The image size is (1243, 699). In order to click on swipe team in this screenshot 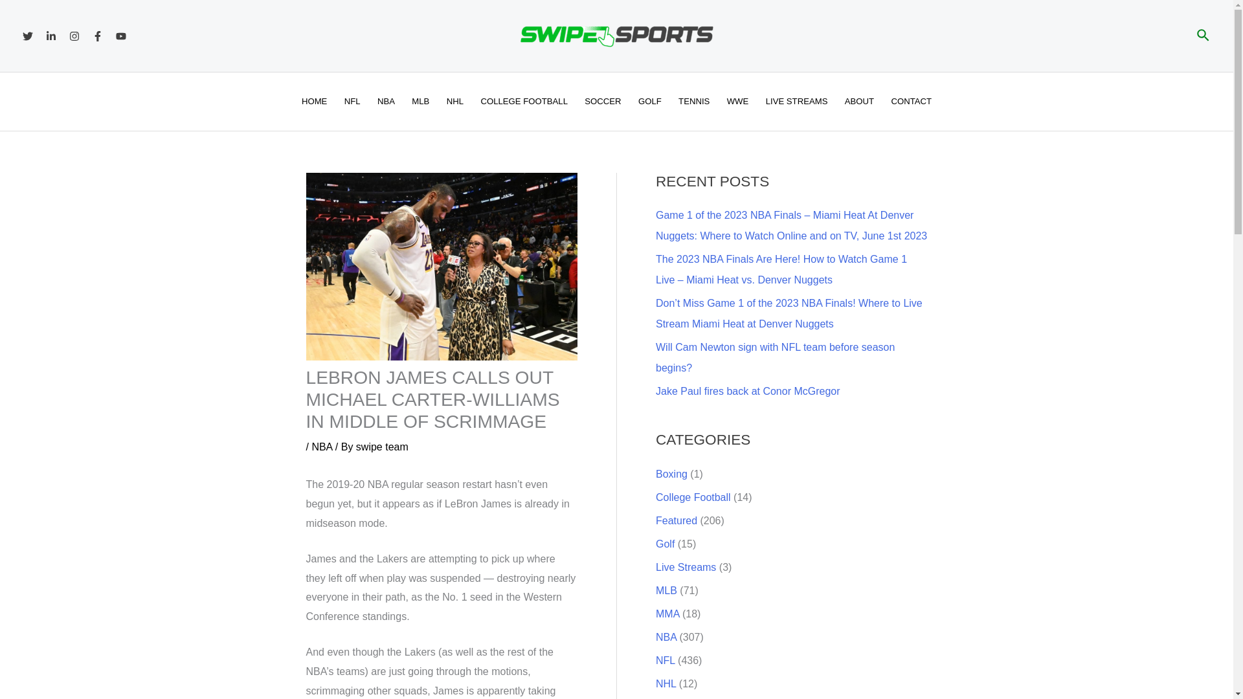, I will do `click(382, 447)`.